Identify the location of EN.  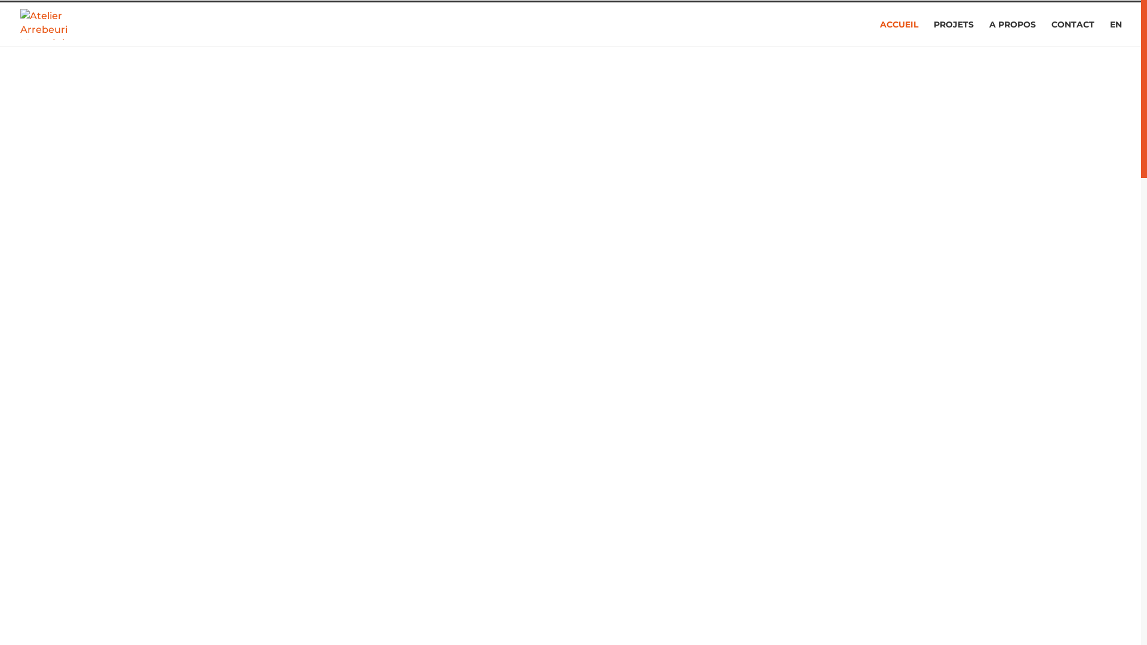
(1116, 33).